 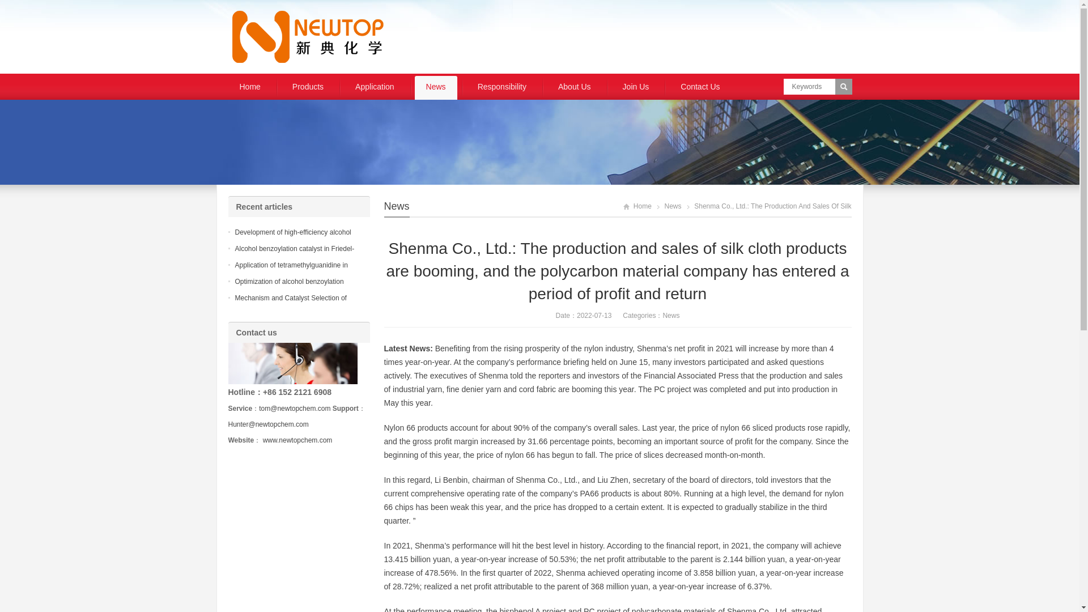 I want to click on Contact Us, so click(x=700, y=87).